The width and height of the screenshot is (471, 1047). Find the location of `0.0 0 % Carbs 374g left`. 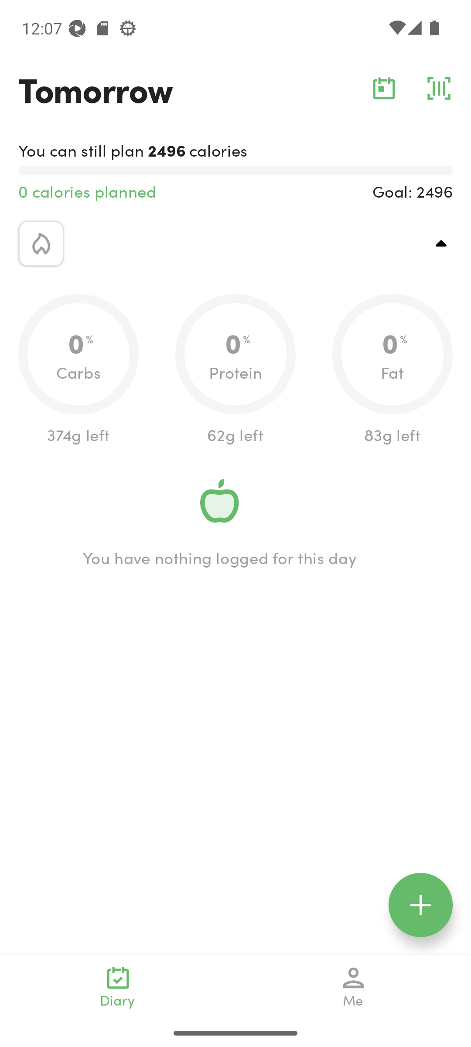

0.0 0 % Carbs 374g left is located at coordinates (78, 370).